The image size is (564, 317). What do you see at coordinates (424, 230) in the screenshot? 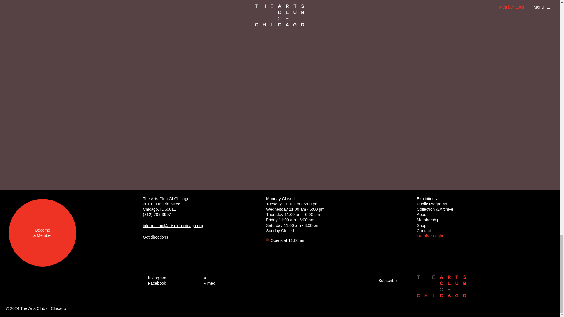
I see `Contact` at bounding box center [424, 230].